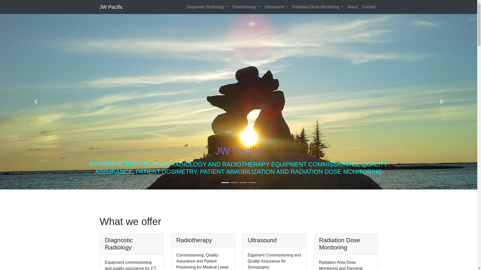 This screenshot has width=481, height=270. Describe the element at coordinates (369, 7) in the screenshot. I see `Contact` at that location.